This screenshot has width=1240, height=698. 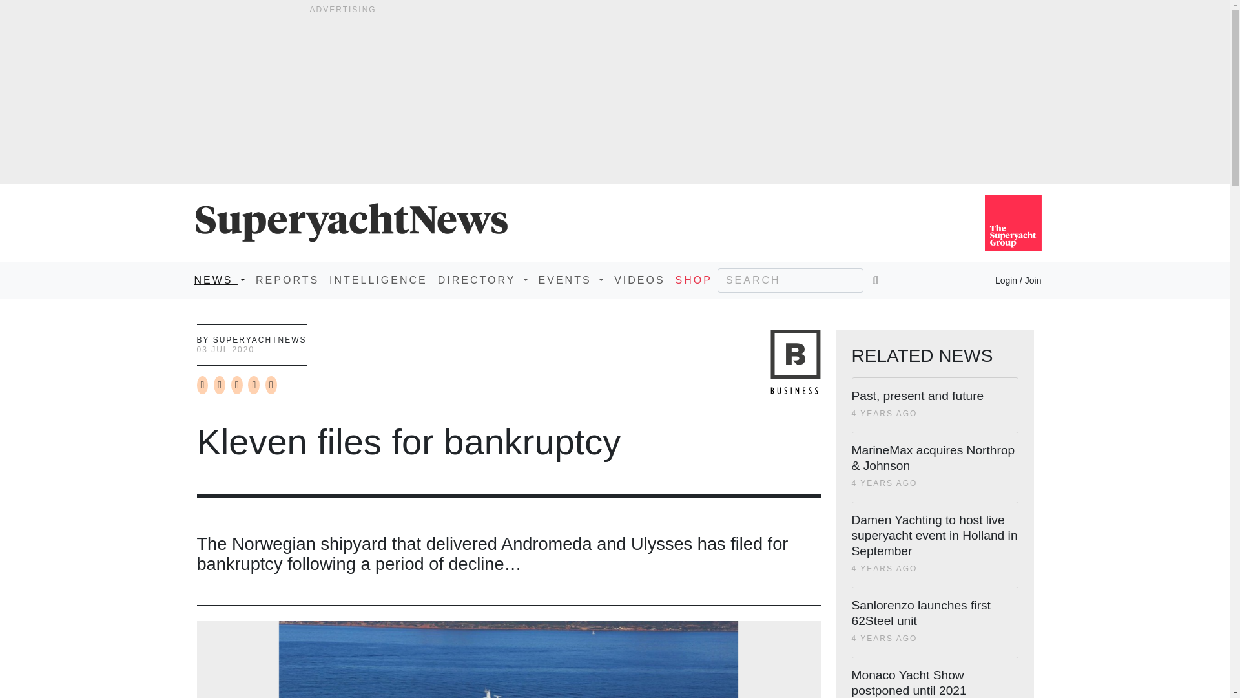 I want to click on SHOP, so click(x=694, y=280).